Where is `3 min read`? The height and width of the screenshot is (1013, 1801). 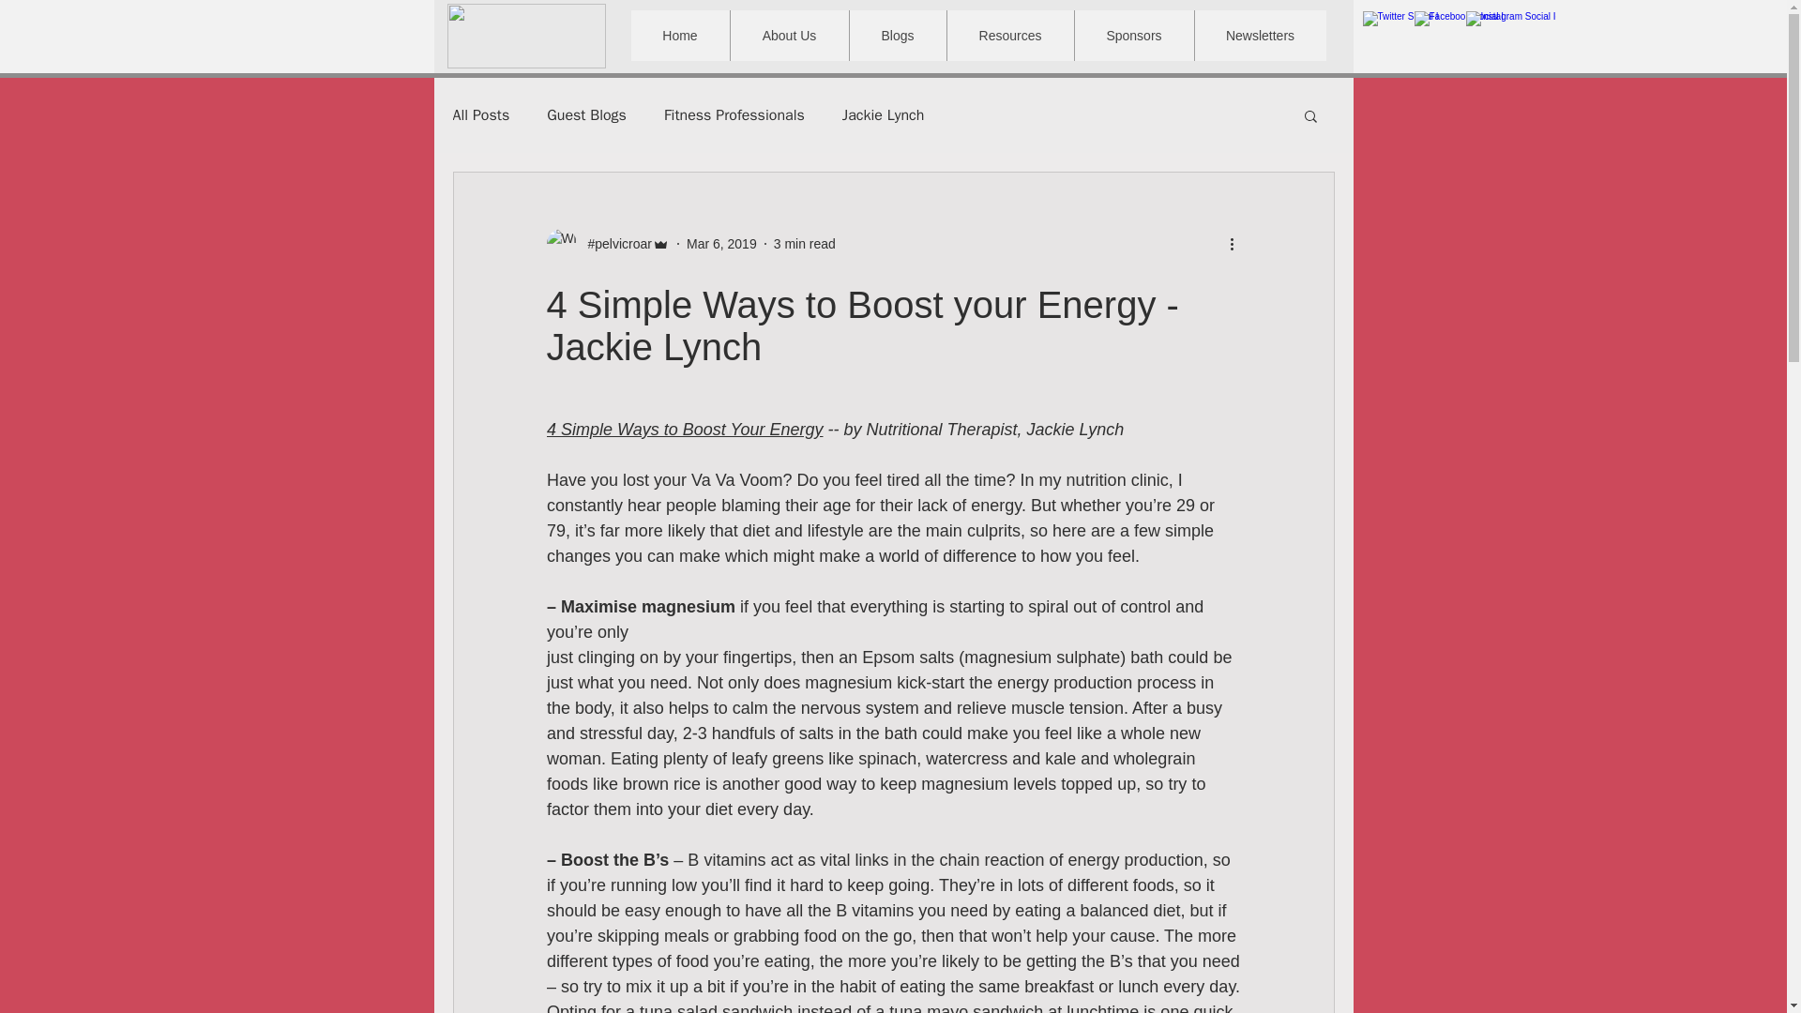 3 min read is located at coordinates (805, 243).